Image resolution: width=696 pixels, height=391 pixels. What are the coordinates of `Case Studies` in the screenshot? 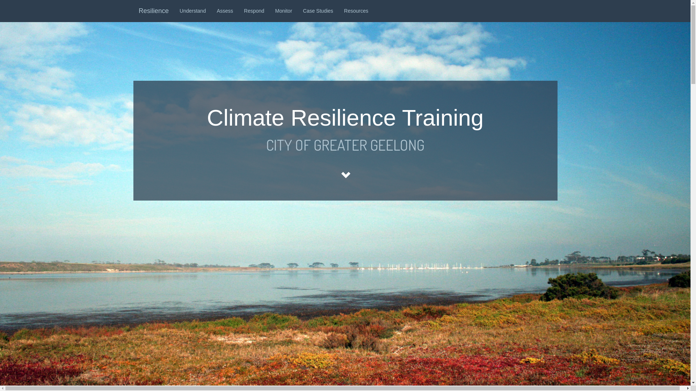 It's located at (318, 11).